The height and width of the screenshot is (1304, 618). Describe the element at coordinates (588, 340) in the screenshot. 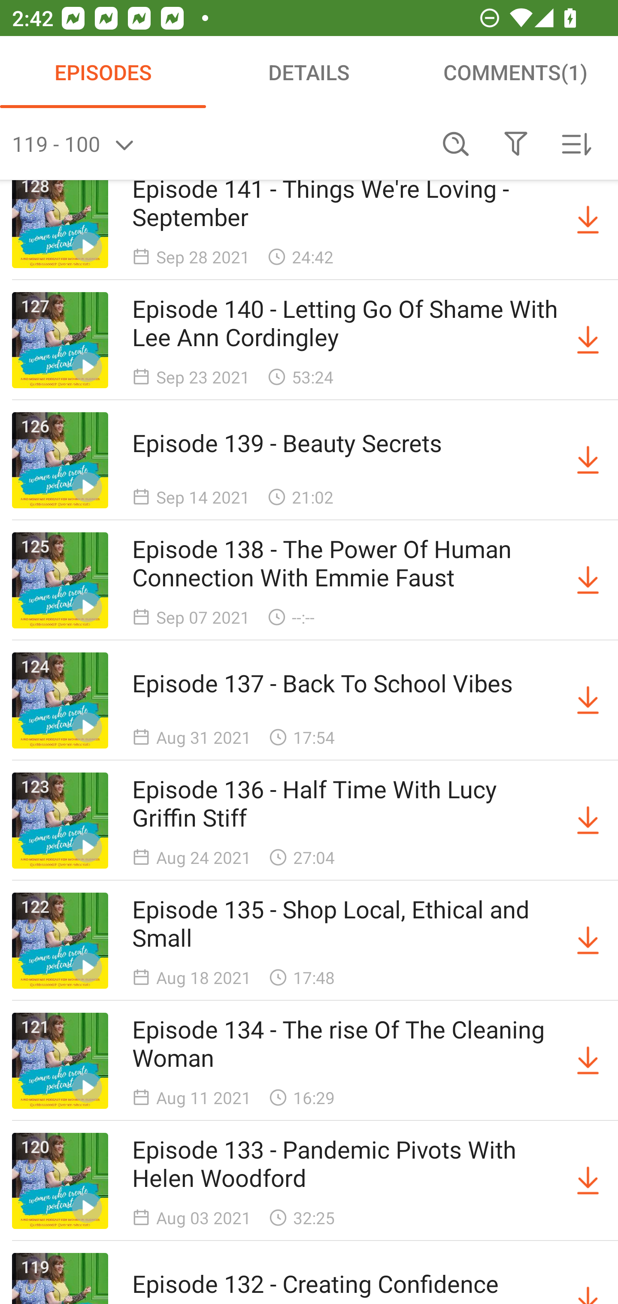

I see `Download` at that location.